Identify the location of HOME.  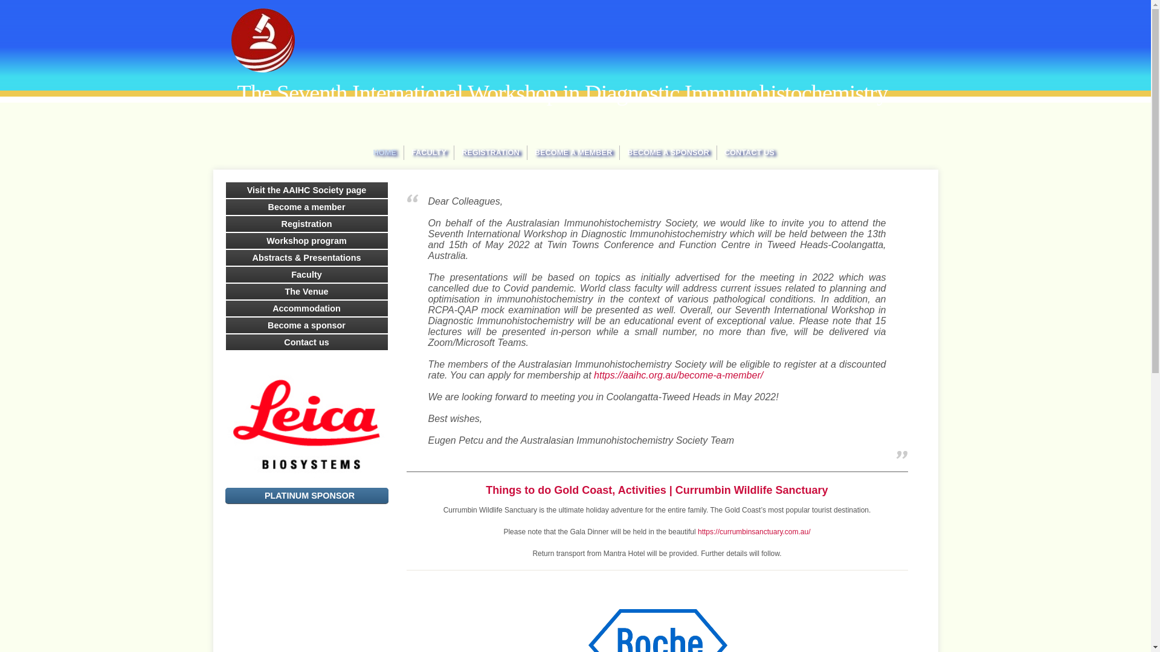
(385, 153).